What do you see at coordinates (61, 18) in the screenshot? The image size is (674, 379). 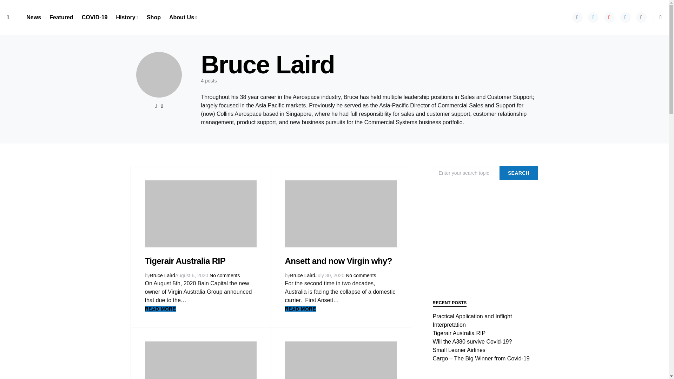 I see `Featured` at bounding box center [61, 18].